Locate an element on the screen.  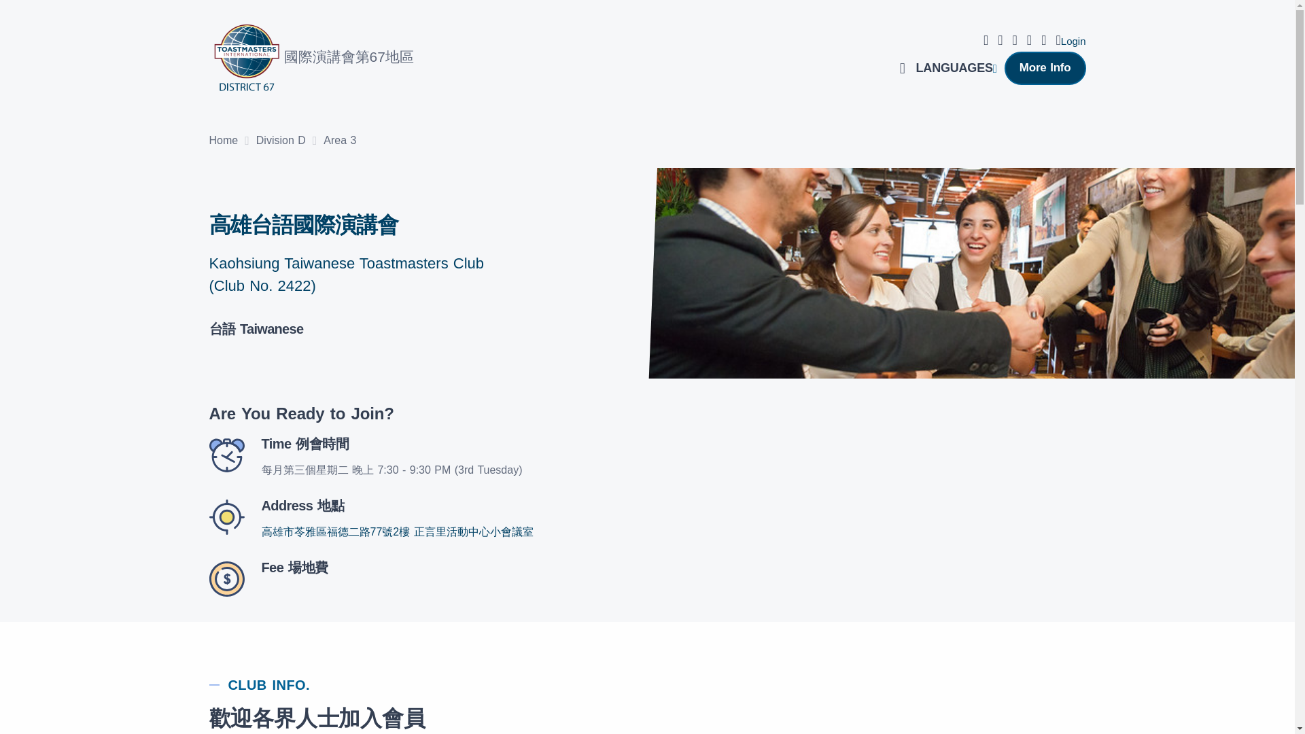
LANGUAGES is located at coordinates (954, 68).